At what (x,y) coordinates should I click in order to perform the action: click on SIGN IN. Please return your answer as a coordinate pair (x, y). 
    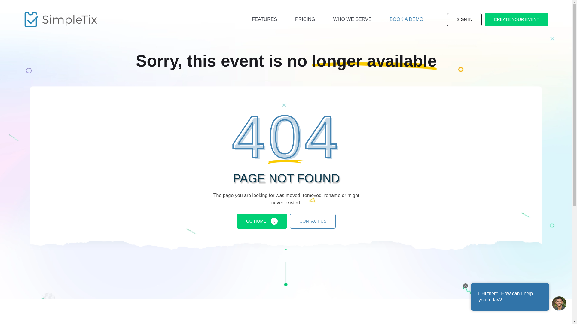
    Looking at the image, I should click on (464, 20).